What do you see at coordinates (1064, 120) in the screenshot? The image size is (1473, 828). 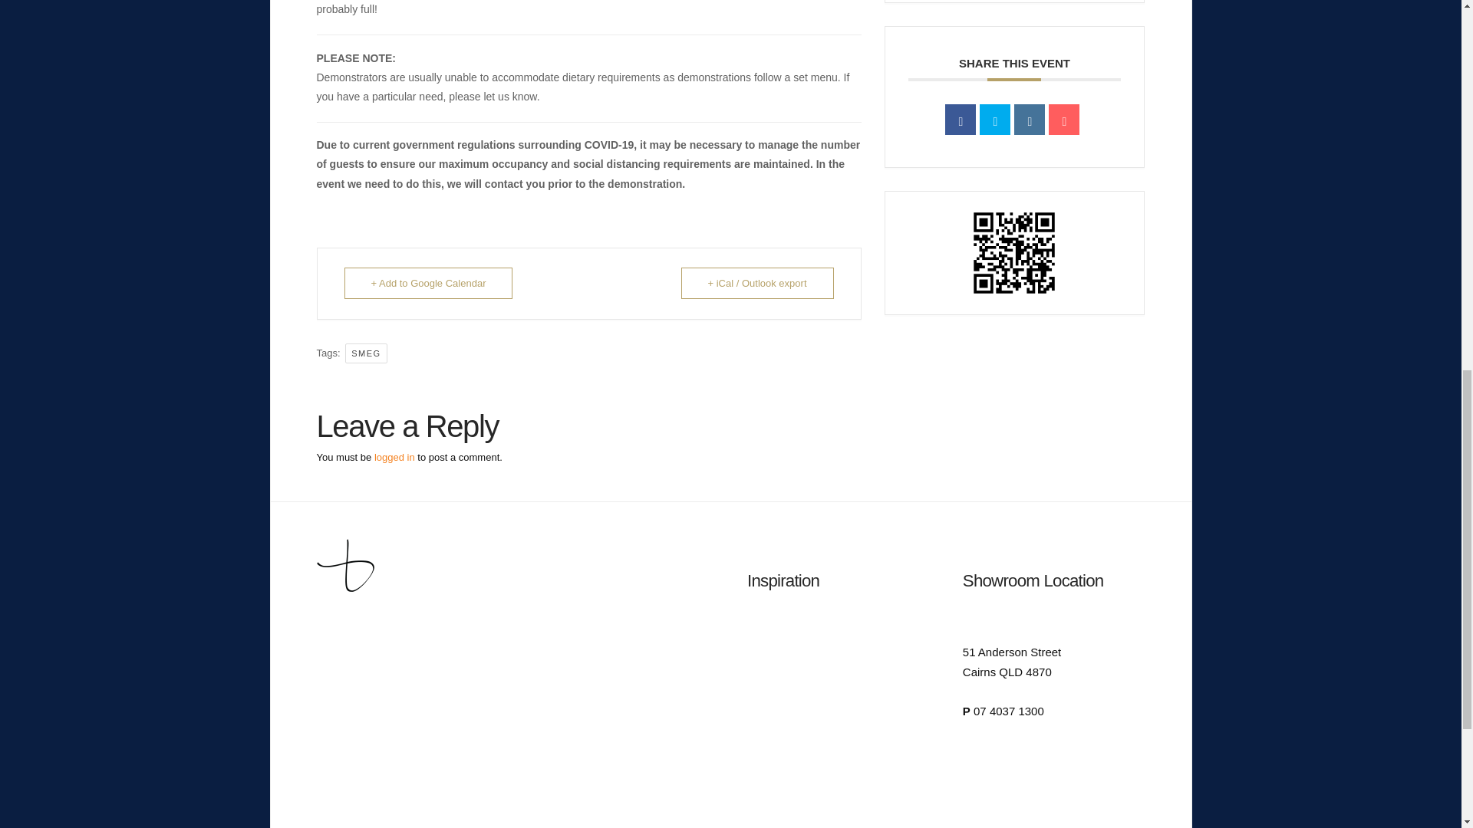 I see `Email` at bounding box center [1064, 120].